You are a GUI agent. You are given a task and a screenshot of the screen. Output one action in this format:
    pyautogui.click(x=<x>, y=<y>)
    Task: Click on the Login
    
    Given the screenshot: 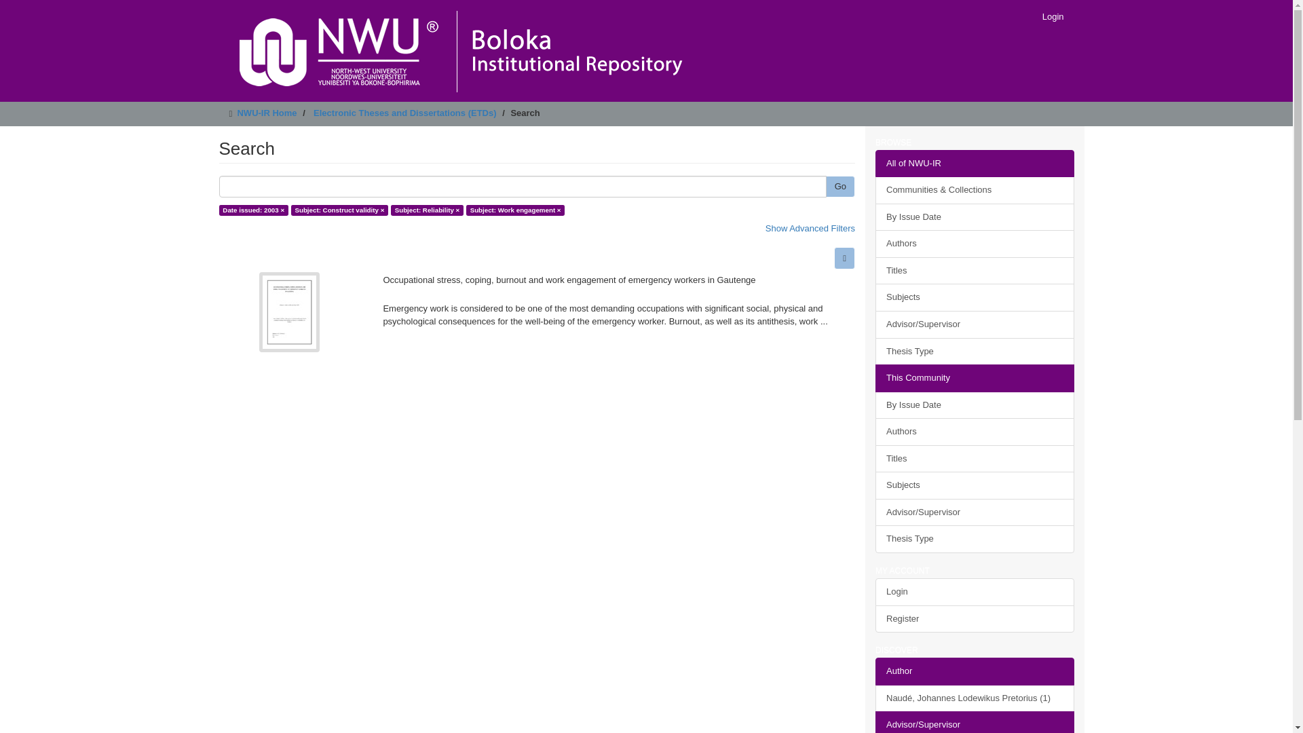 What is the action you would take?
    pyautogui.click(x=1053, y=16)
    